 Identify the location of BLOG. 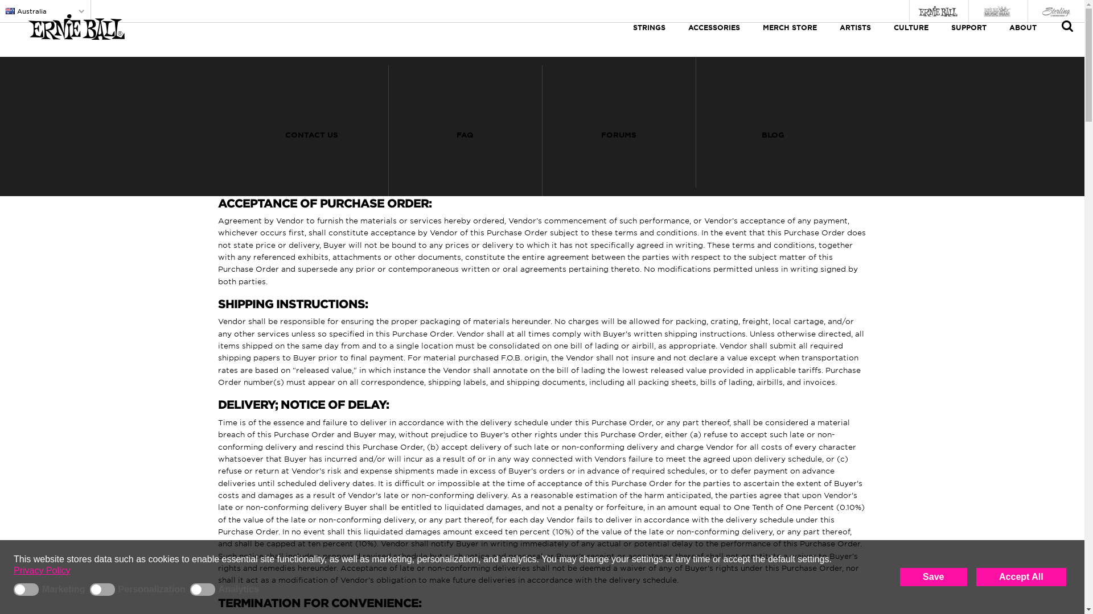
(773, 127).